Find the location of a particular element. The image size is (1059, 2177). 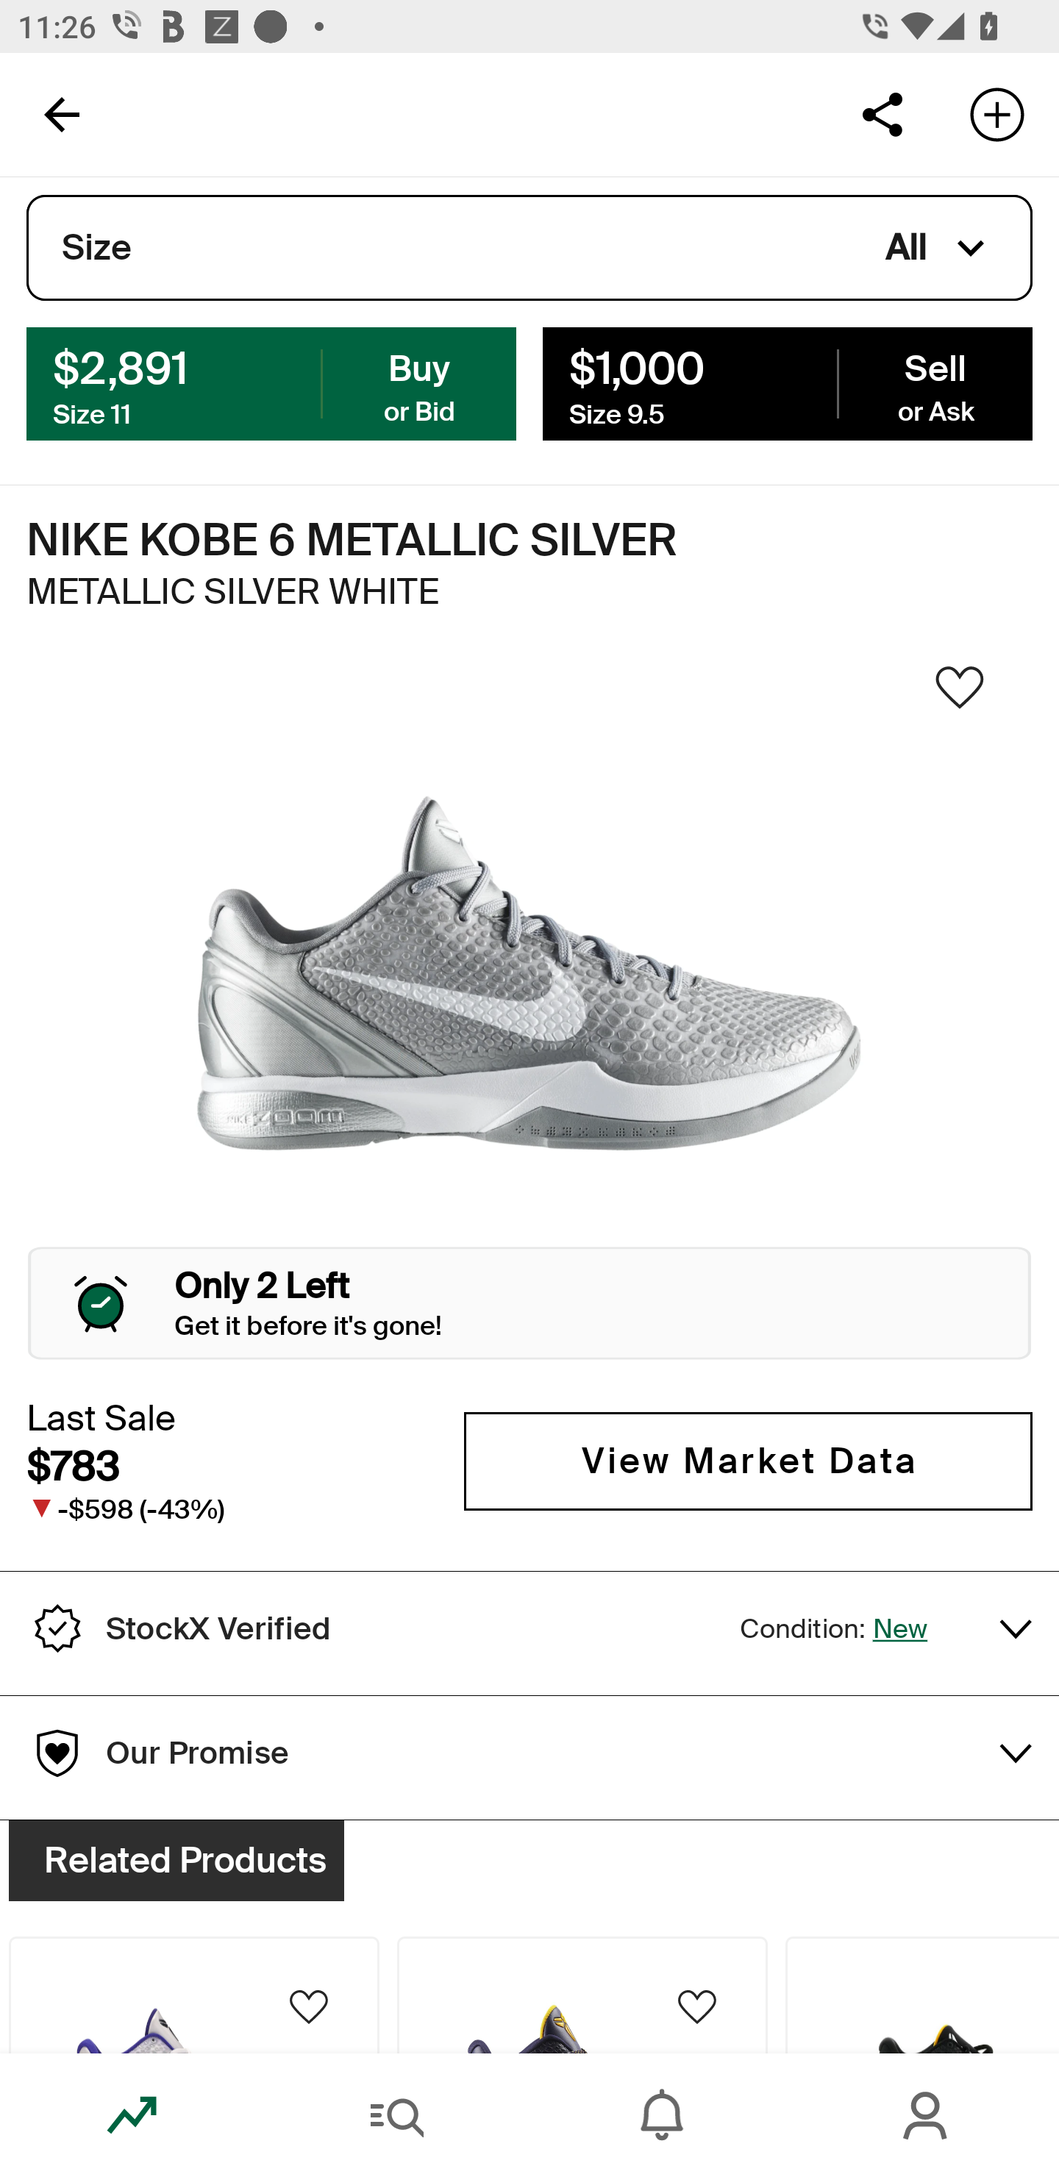

Account is located at coordinates (927, 2115).